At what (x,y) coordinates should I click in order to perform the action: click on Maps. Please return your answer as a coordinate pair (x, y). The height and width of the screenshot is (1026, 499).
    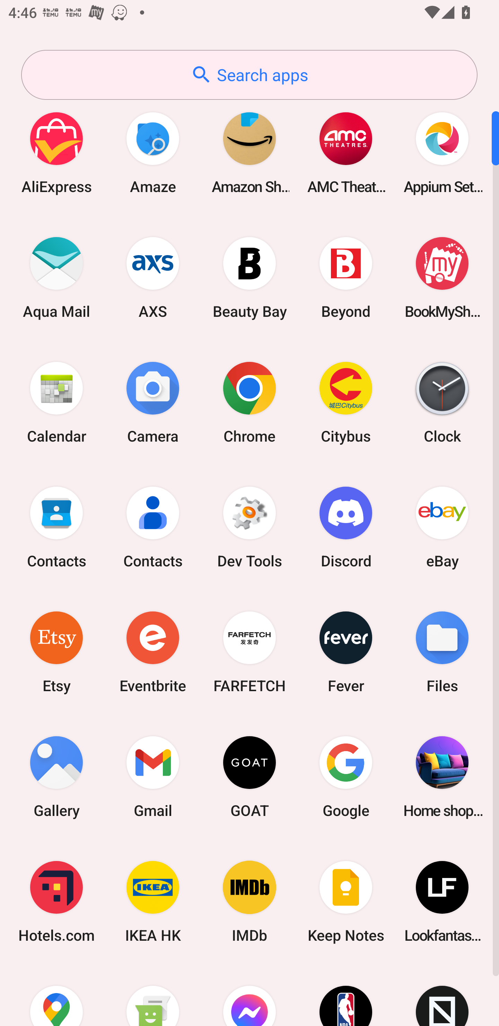
    Looking at the image, I should click on (56, 995).